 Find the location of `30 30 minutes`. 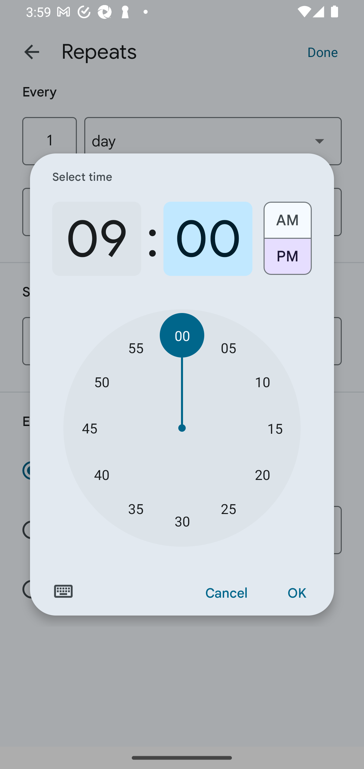

30 30 minutes is located at coordinates (182, 521).